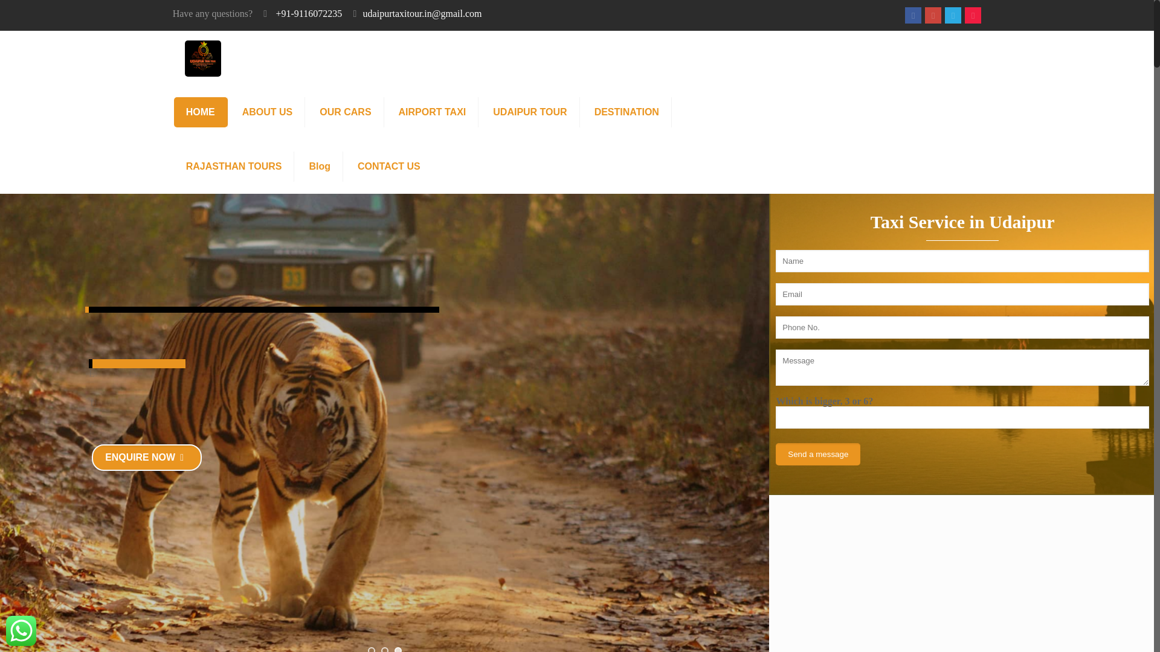 The width and height of the screenshot is (1160, 652). Describe the element at coordinates (433, 112) in the screenshot. I see `AIRPORT TAXI` at that location.